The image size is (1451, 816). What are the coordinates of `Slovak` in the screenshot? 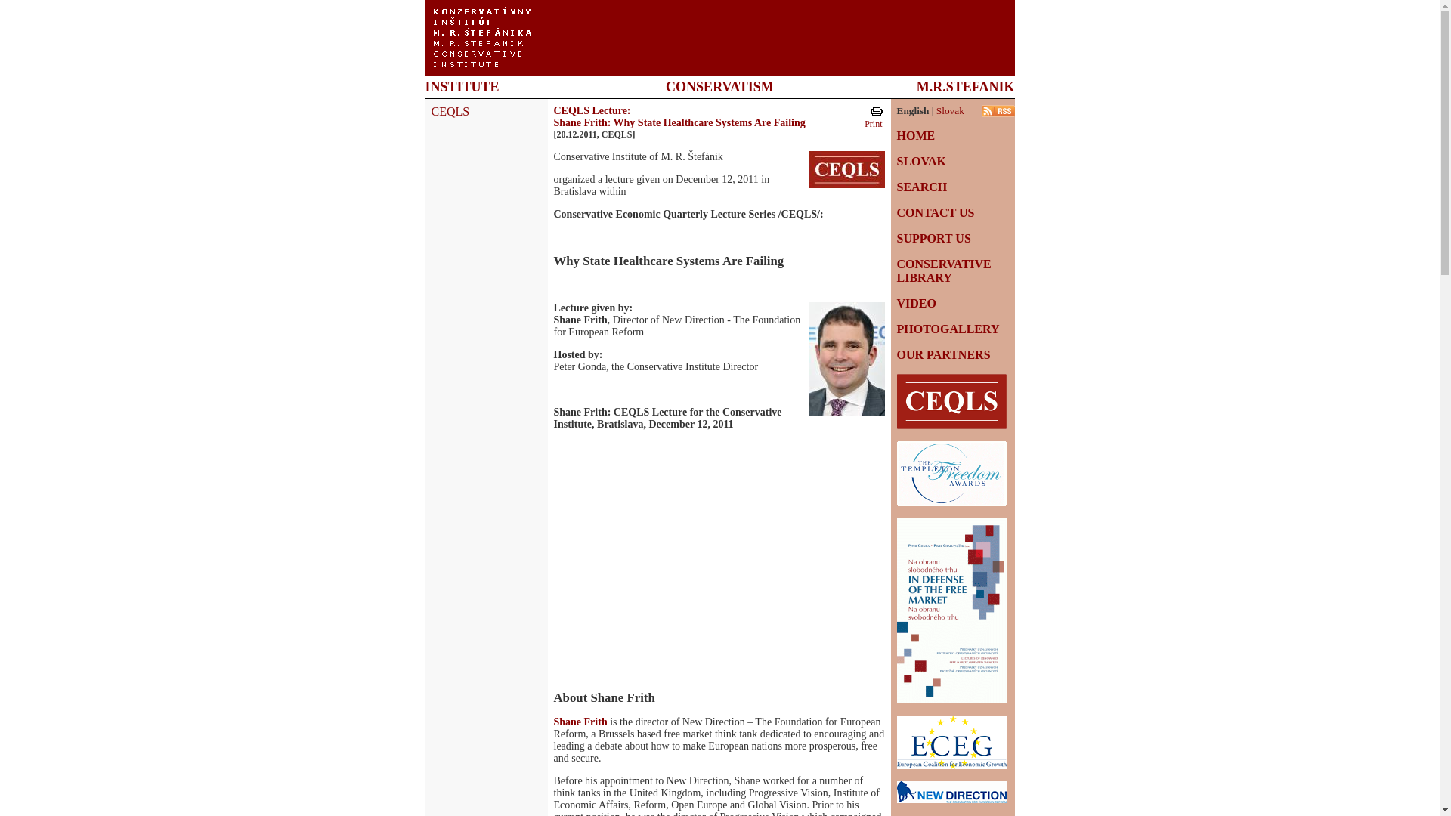 It's located at (950, 110).